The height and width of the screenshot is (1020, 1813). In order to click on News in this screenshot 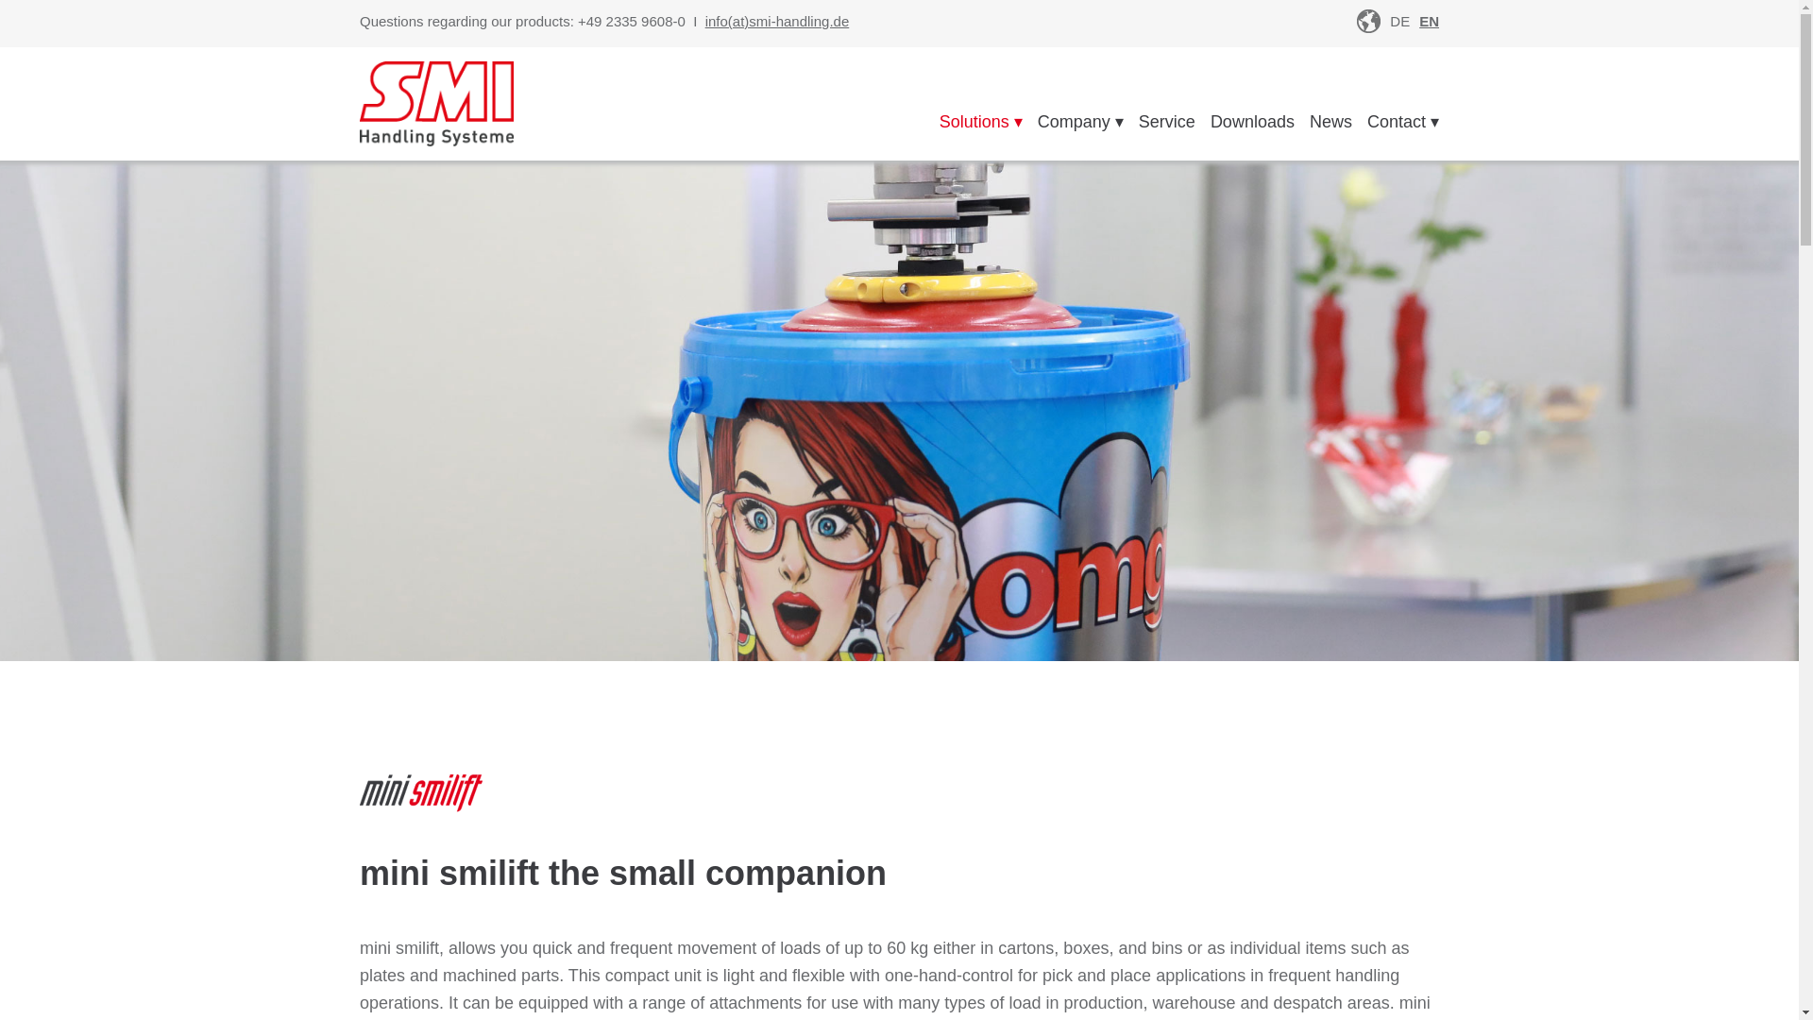, I will do `click(1330, 121)`.